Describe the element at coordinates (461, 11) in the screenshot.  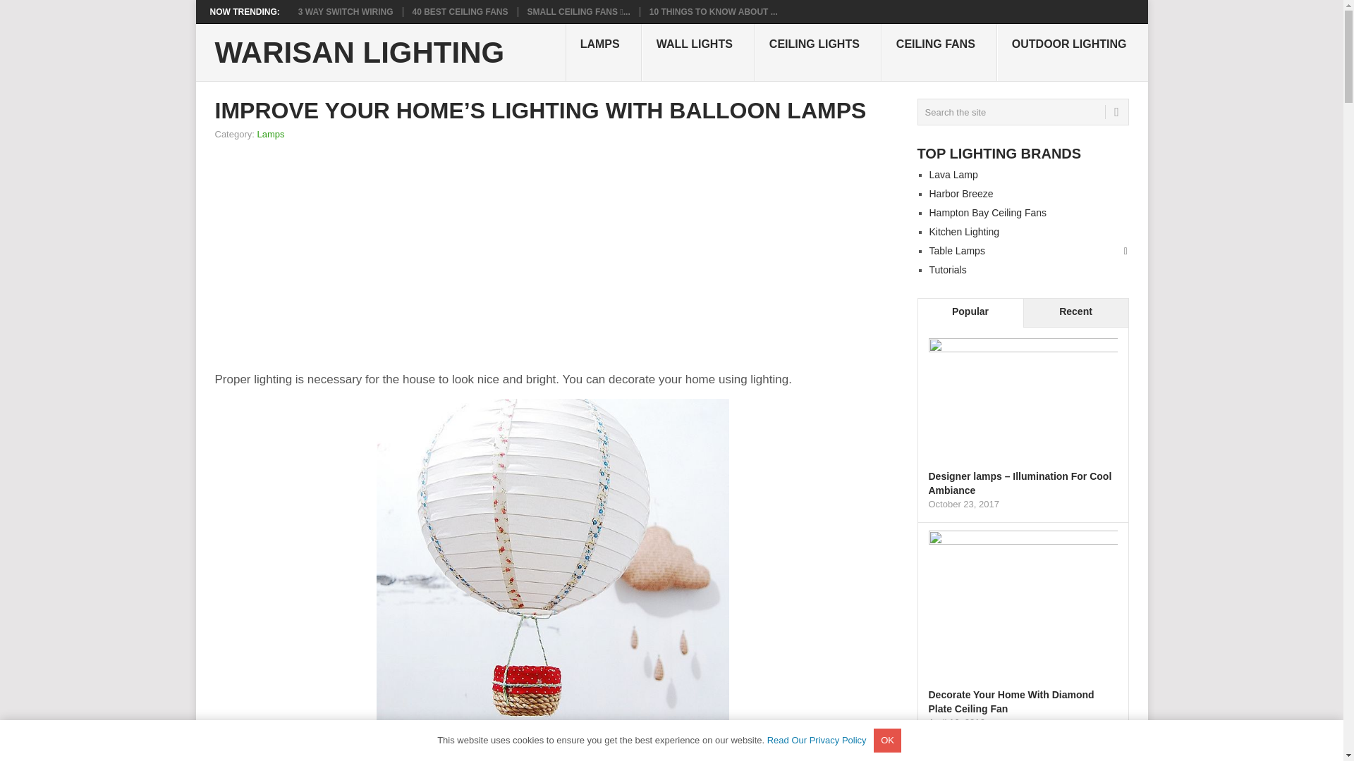
I see `40 BEST CEILING FANS` at that location.